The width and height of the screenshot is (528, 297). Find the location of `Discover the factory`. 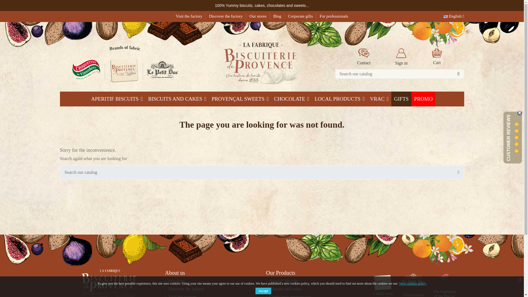

Discover the factory is located at coordinates (226, 16).